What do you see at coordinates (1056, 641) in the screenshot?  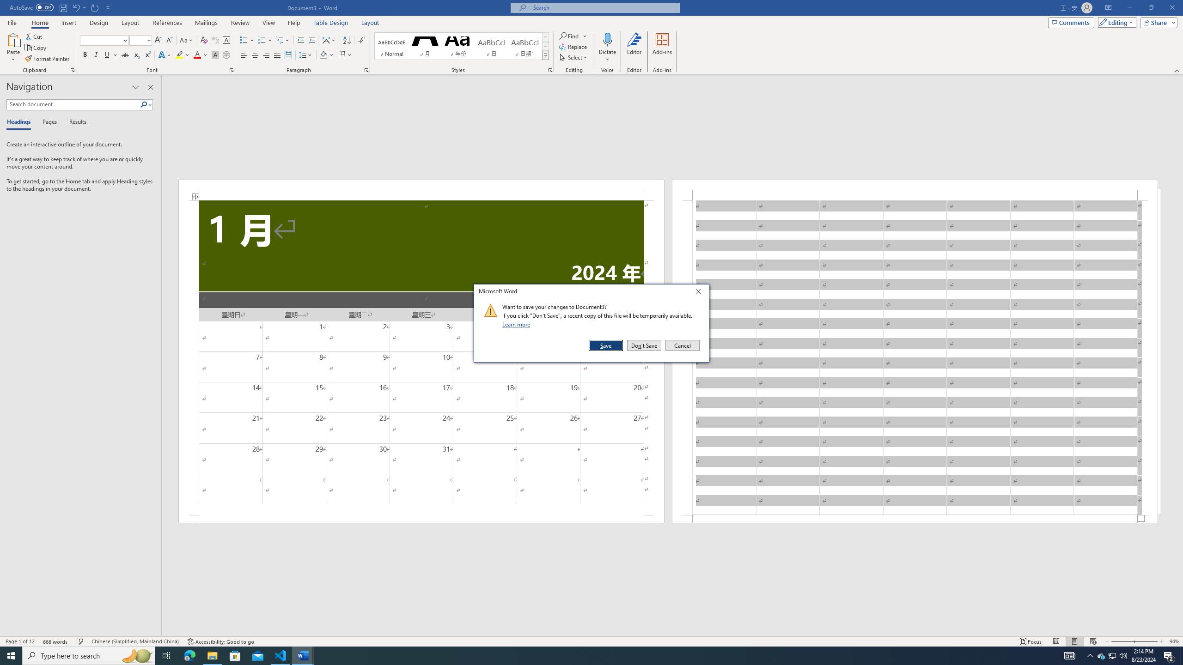 I see `Read Mode` at bounding box center [1056, 641].